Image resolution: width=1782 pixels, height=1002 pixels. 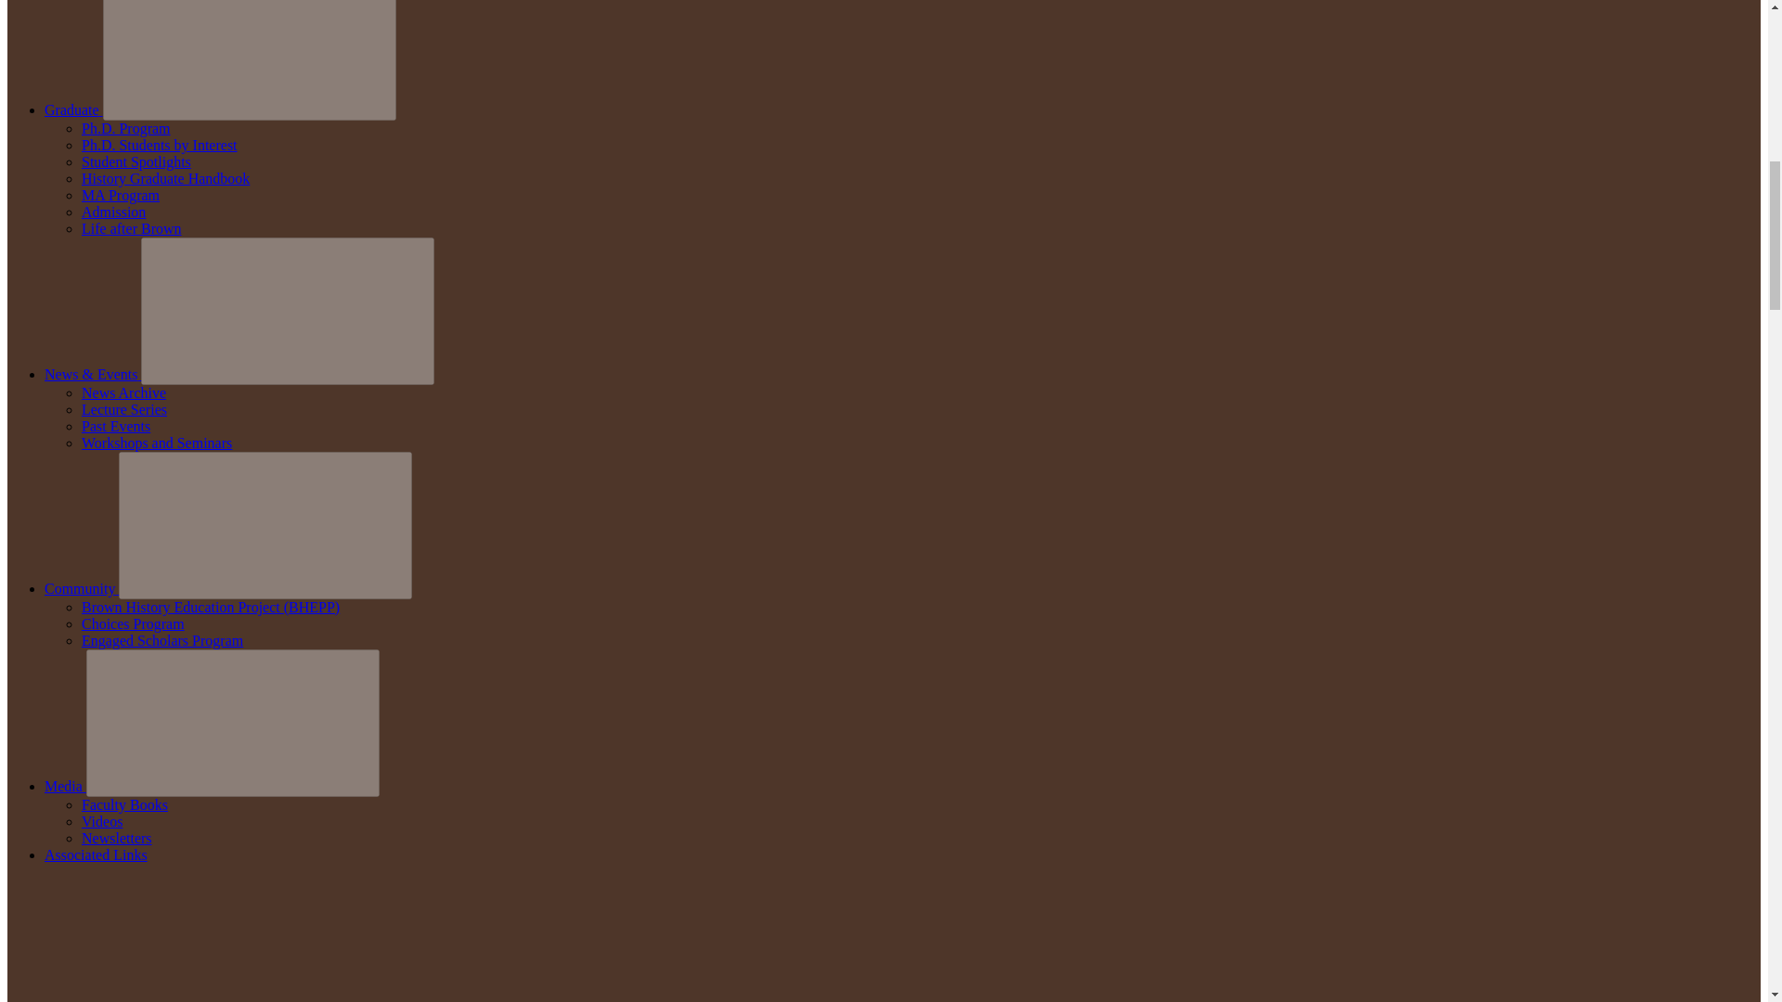 I want to click on Life after Brown, so click(x=132, y=228).